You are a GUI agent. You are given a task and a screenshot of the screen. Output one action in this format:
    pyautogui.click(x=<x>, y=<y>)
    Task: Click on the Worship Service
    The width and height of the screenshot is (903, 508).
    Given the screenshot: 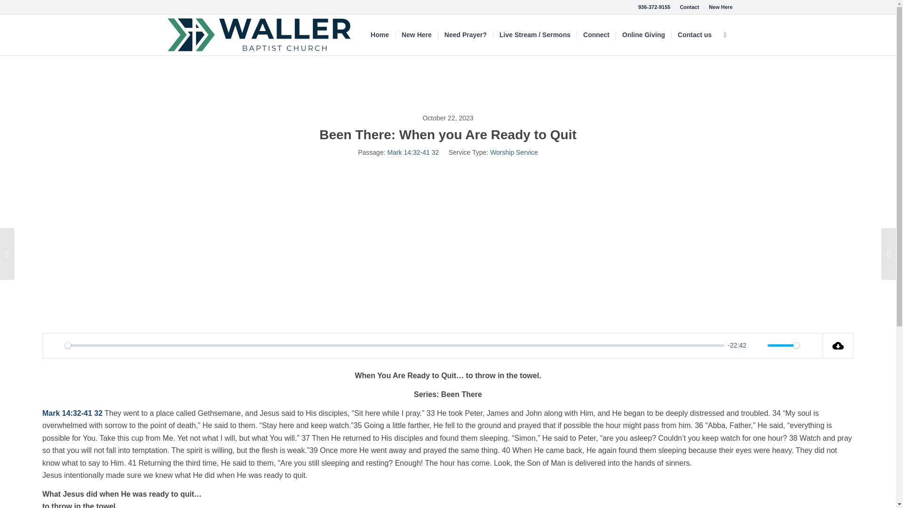 What is the action you would take?
    pyautogui.click(x=514, y=152)
    